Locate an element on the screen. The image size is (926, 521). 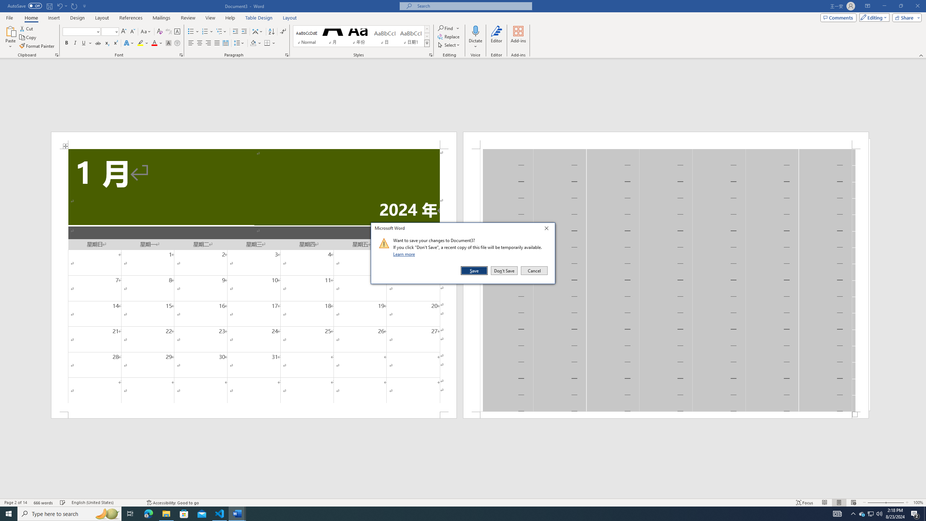
Start is located at coordinates (9, 514).